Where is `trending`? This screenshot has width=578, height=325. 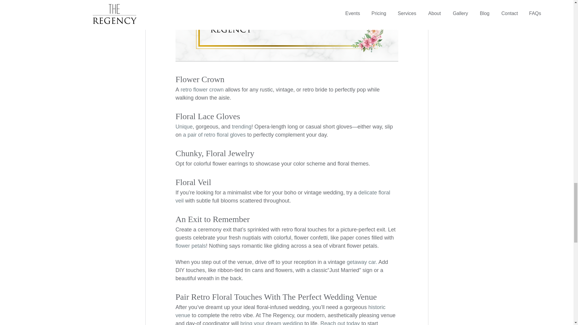
trending is located at coordinates (241, 126).